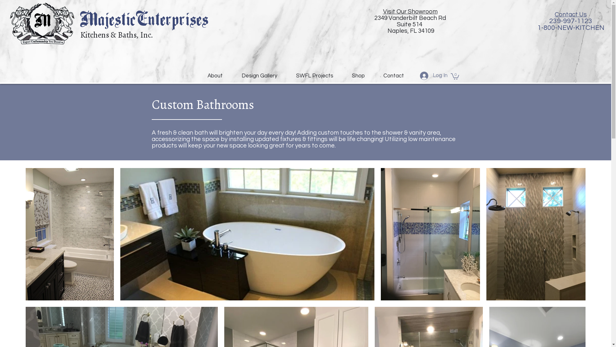 This screenshot has width=616, height=347. What do you see at coordinates (411, 24) in the screenshot?
I see `uite 514` at bounding box center [411, 24].